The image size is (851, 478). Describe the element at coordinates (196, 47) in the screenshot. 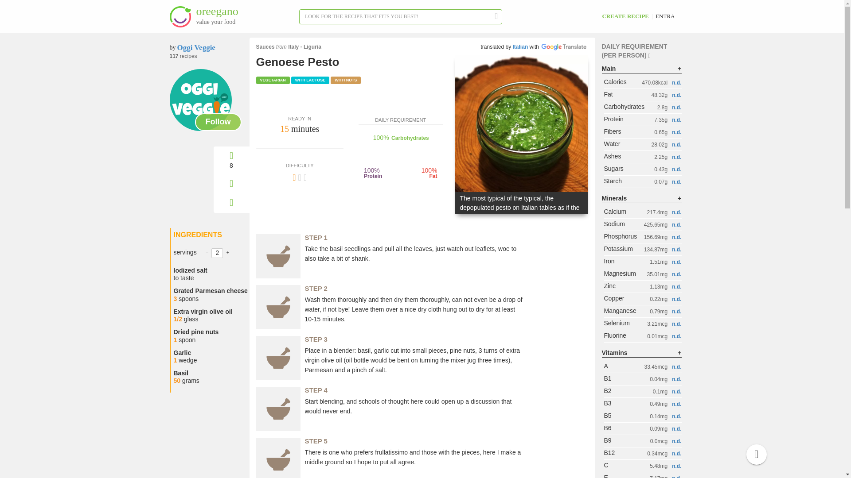

I see `Follow` at that location.